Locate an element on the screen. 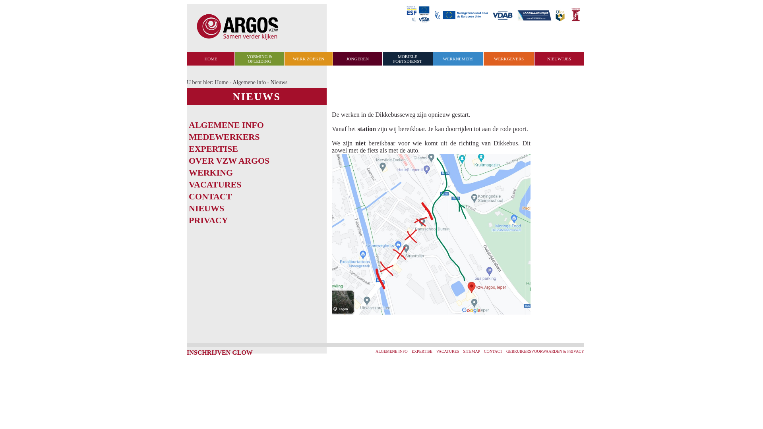 The image size is (763, 429). OVER VZW ARGOS is located at coordinates (229, 160).